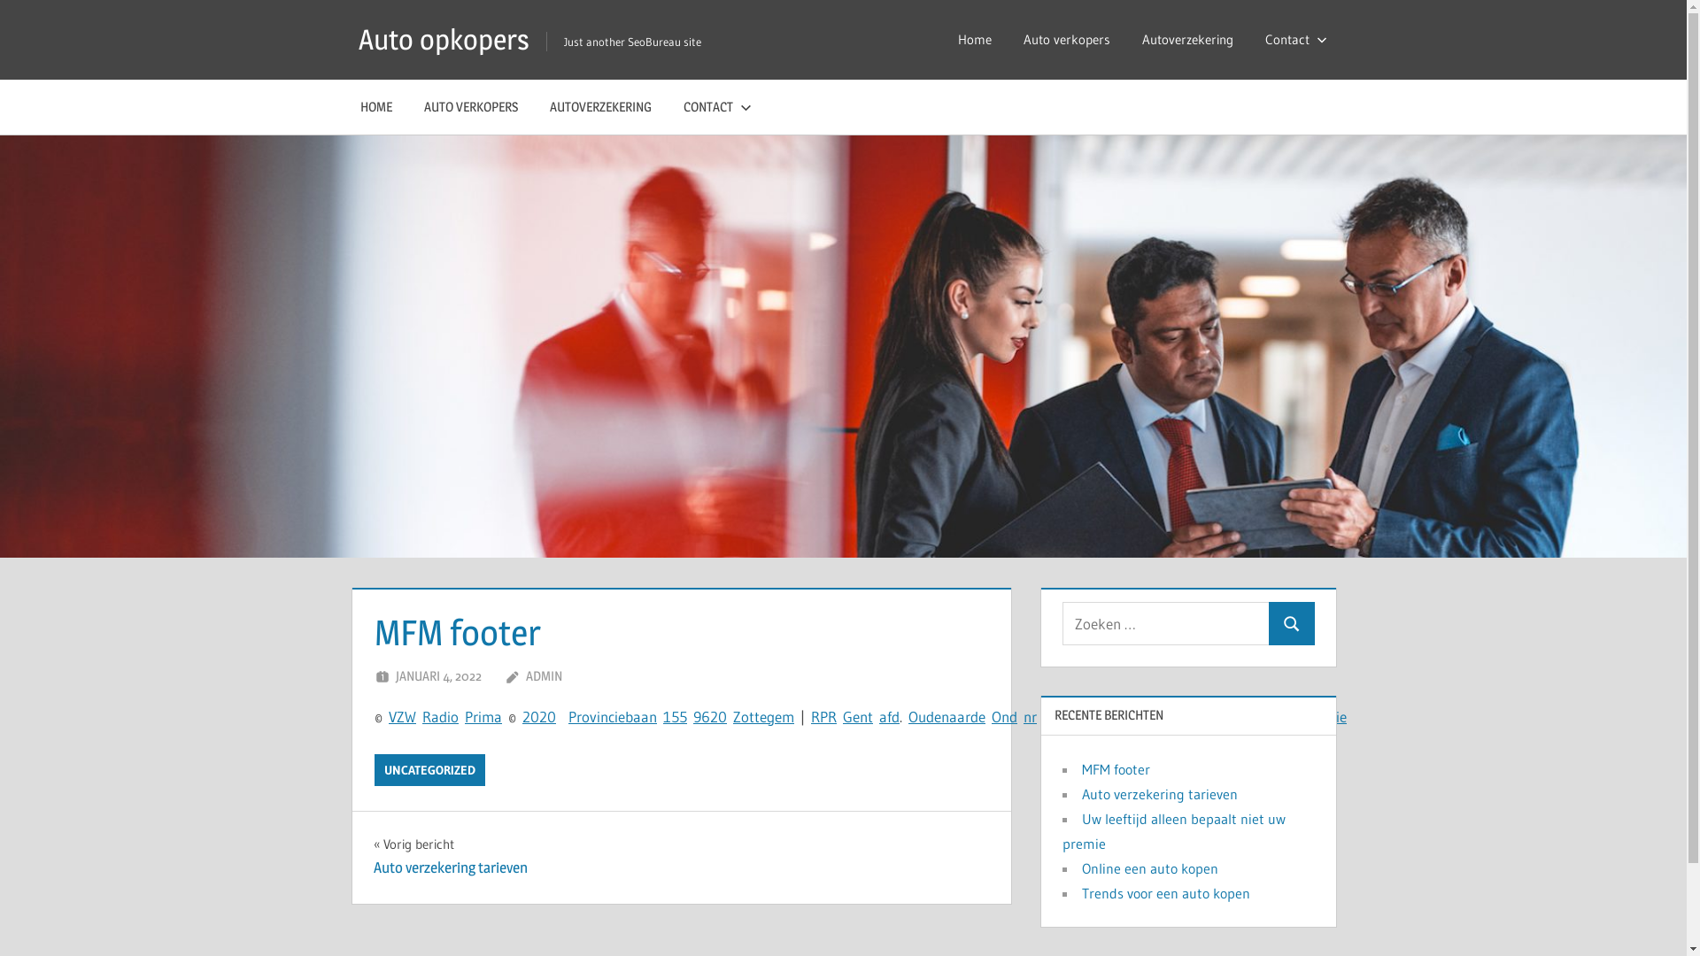 The image size is (1700, 956). I want to click on O, so click(914, 717).